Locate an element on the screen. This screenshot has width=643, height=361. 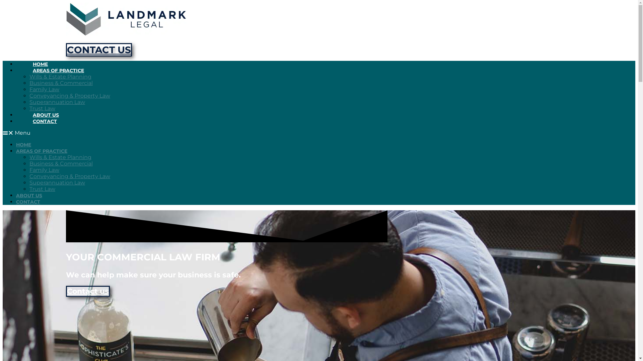
AREAS OF PRACTICE is located at coordinates (42, 151).